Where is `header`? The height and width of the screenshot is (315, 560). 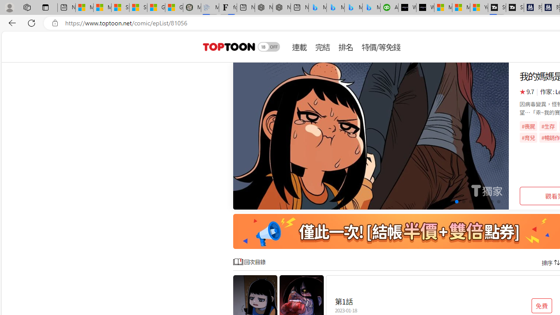
header is located at coordinates (227, 46).